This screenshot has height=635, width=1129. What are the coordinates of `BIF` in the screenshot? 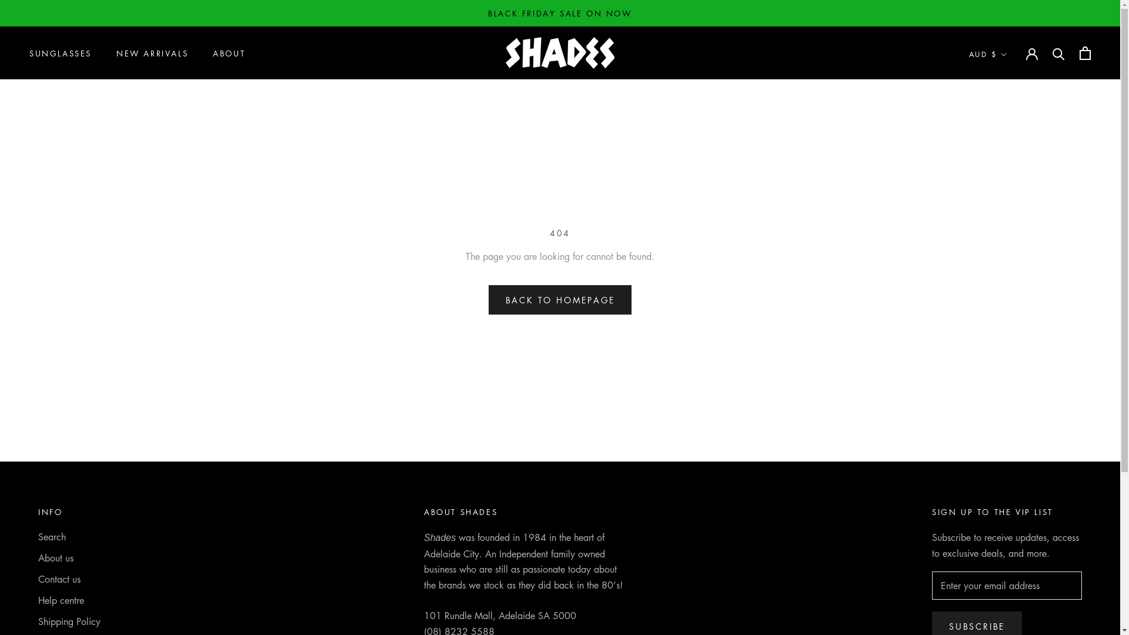 It's located at (1009, 291).